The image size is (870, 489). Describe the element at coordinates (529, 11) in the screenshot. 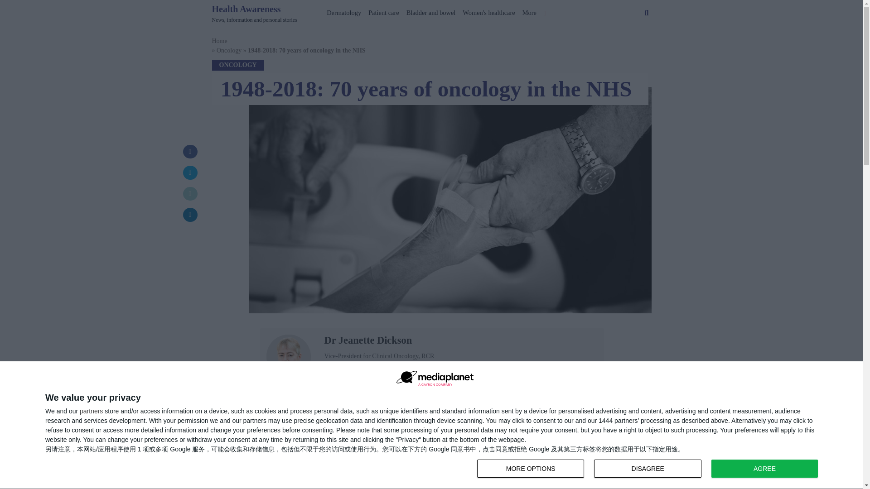

I see `Bladder and bowel` at that location.